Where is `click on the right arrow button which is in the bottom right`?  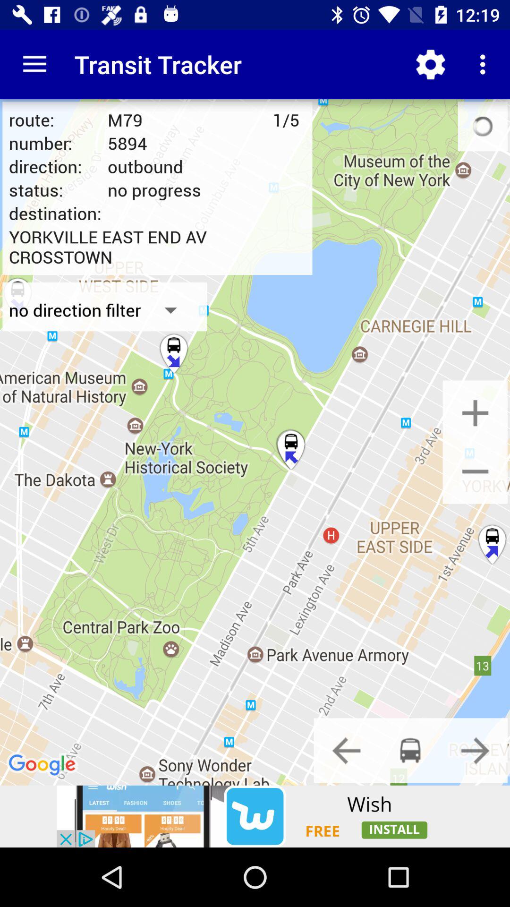 click on the right arrow button which is in the bottom right is located at coordinates (475, 750).